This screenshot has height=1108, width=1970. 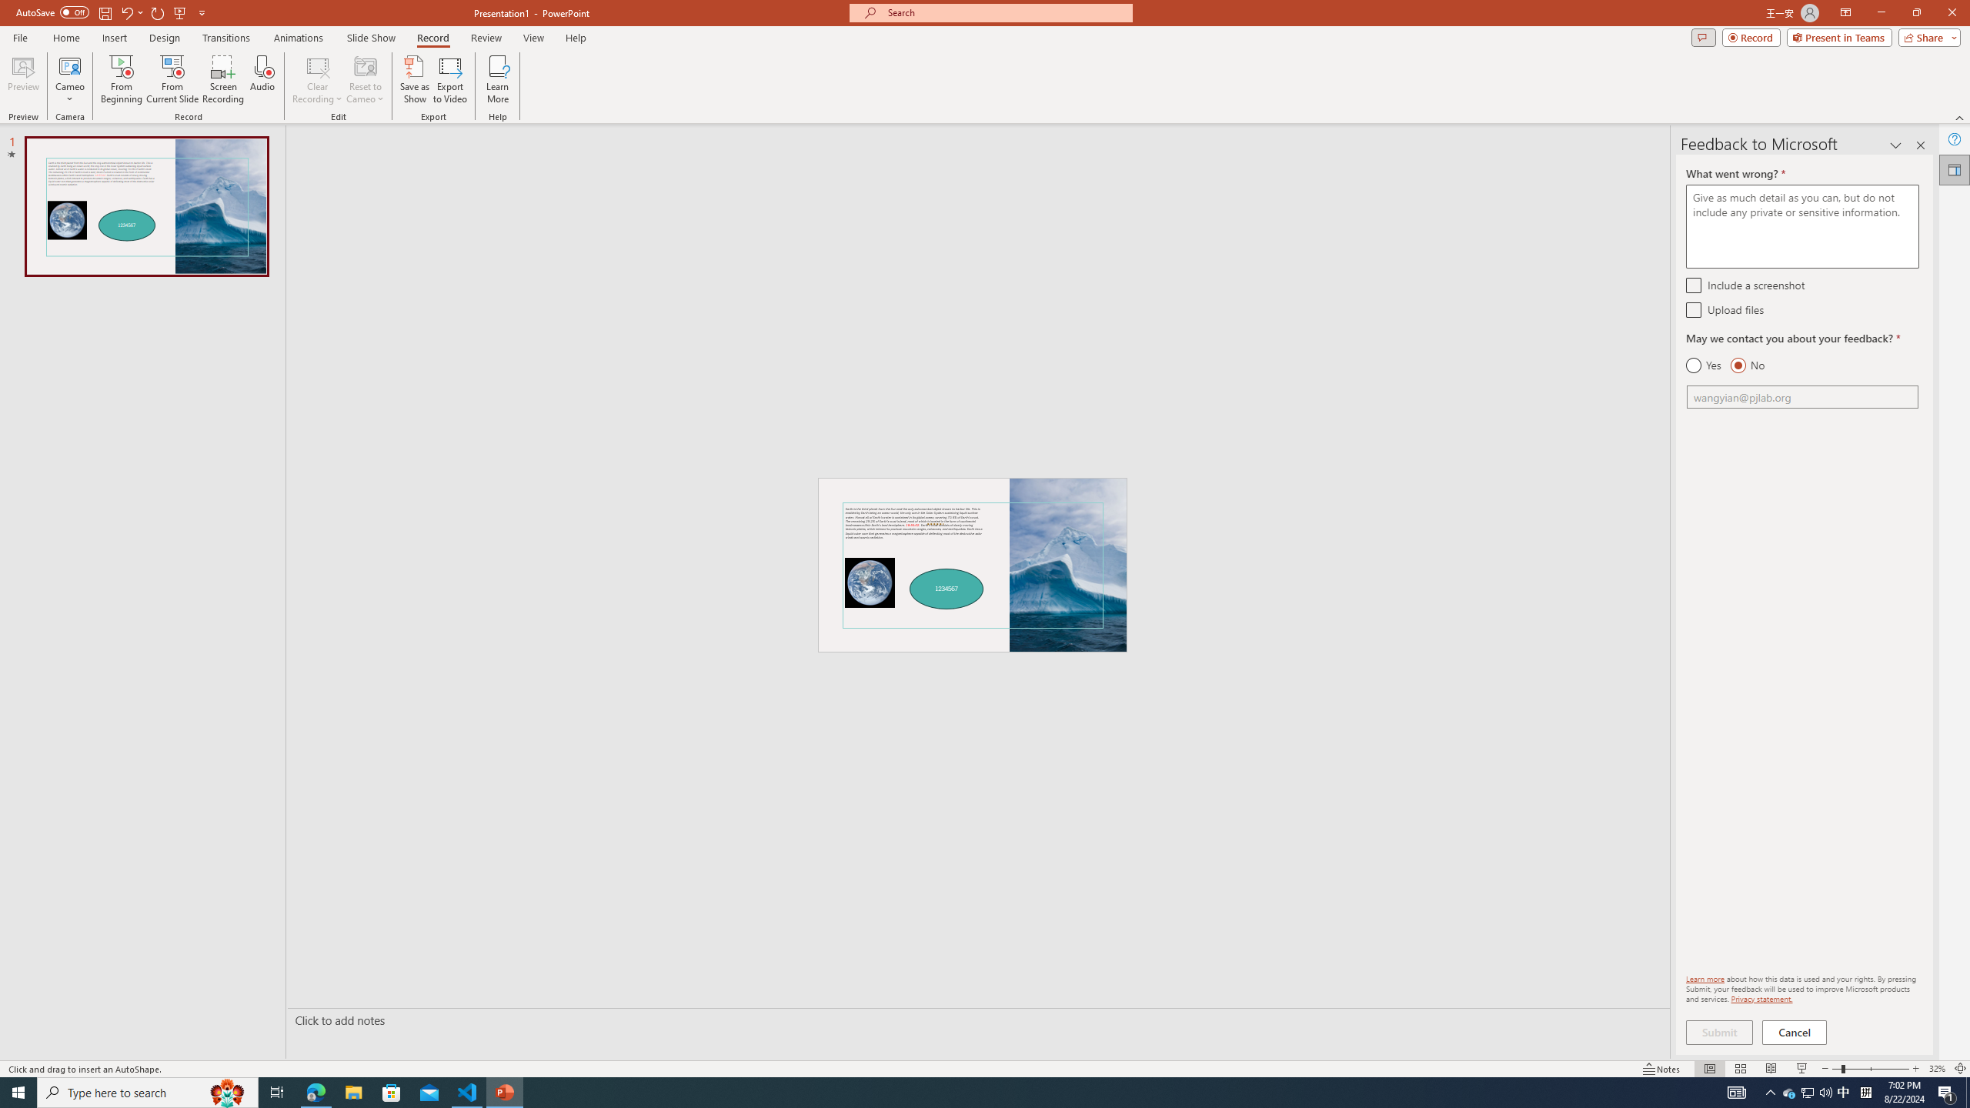 I want to click on Upload files, so click(x=1693, y=309).